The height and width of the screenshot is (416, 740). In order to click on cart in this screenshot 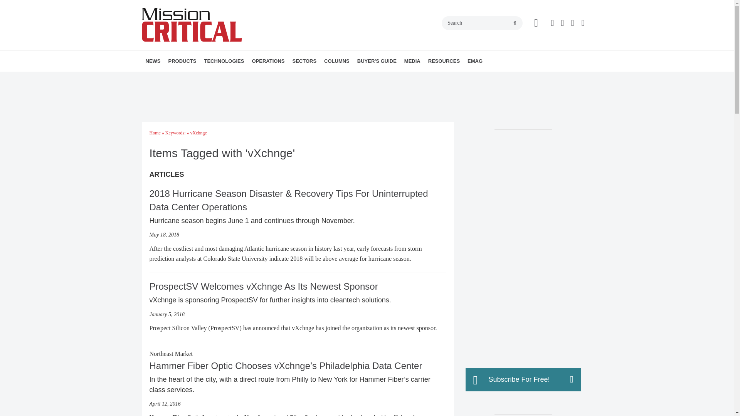, I will do `click(536, 23)`.